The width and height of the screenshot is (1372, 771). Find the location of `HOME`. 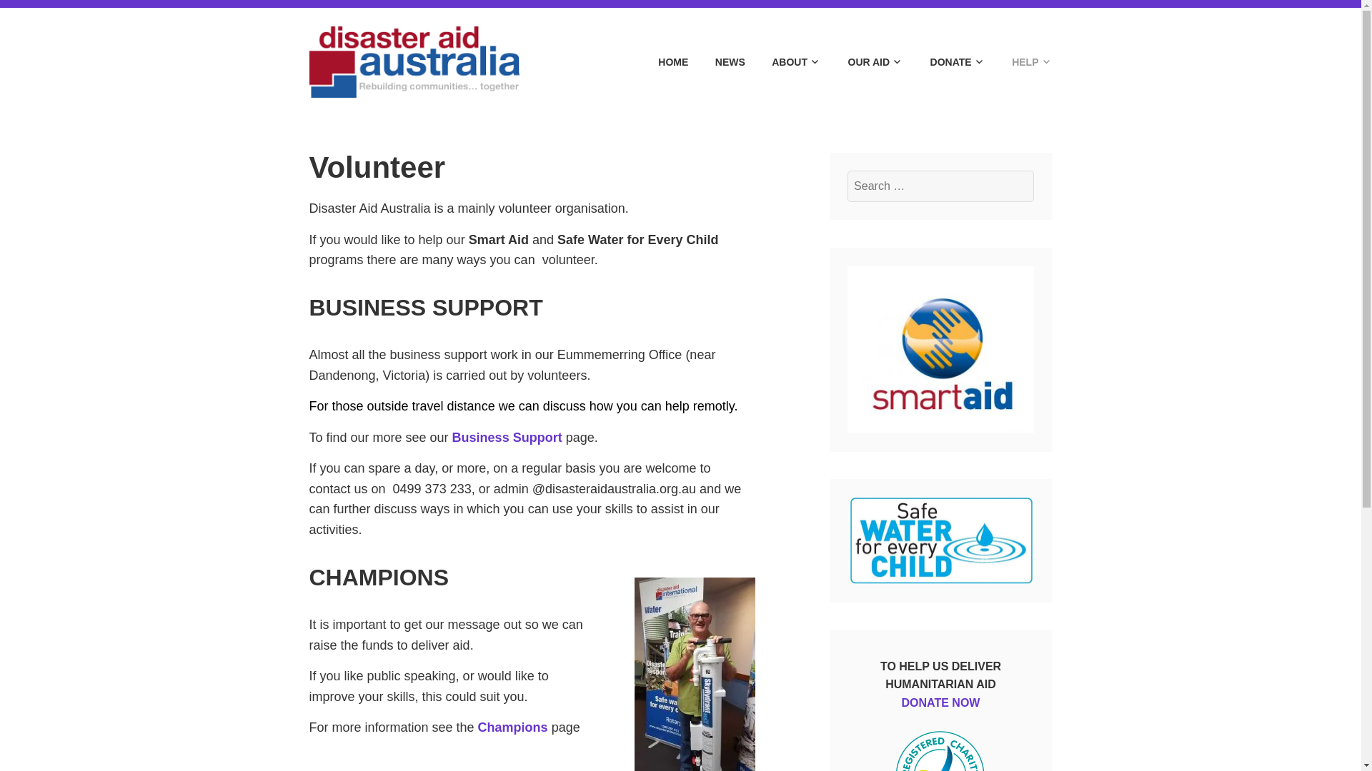

HOME is located at coordinates (661, 62).